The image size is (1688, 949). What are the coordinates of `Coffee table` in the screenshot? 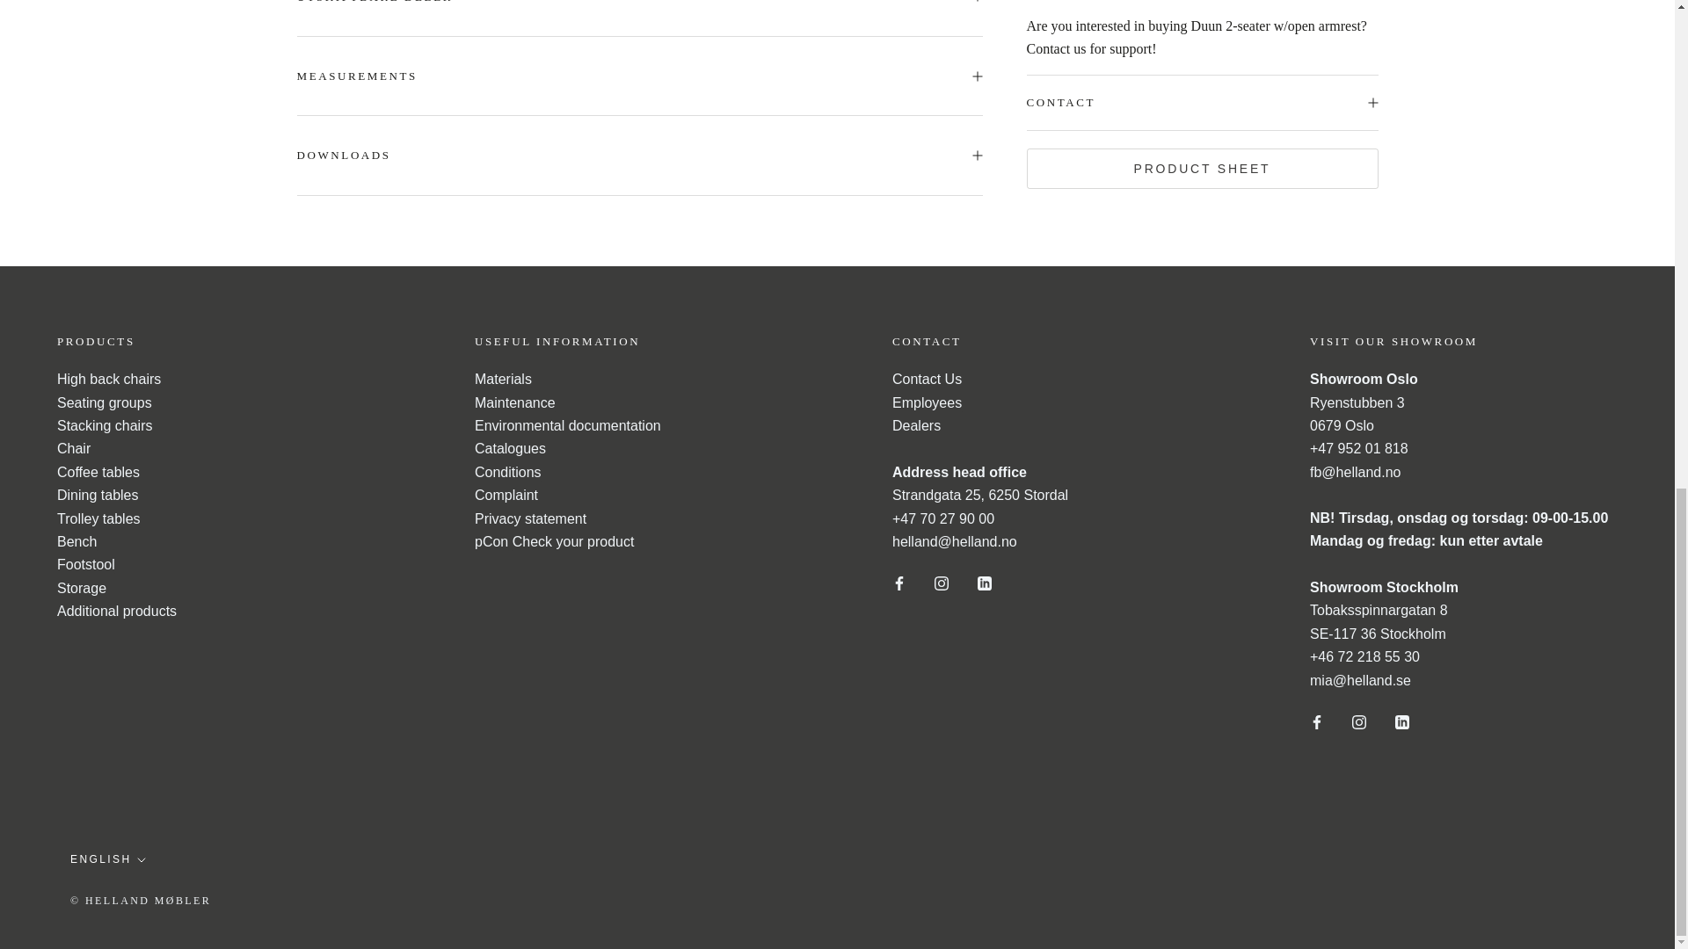 It's located at (98, 473).